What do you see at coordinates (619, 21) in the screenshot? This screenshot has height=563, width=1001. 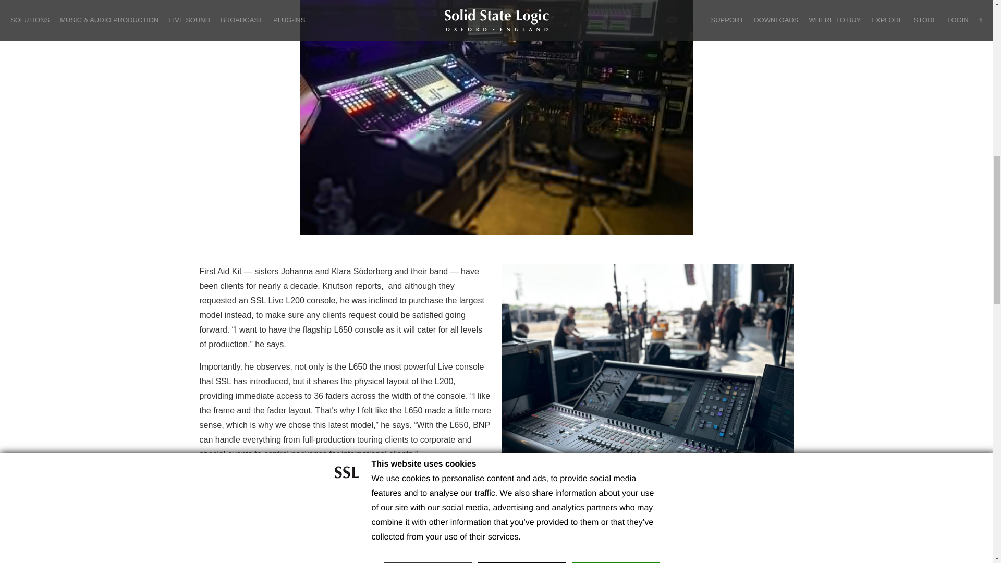 I see `Show cookie details` at bounding box center [619, 21].